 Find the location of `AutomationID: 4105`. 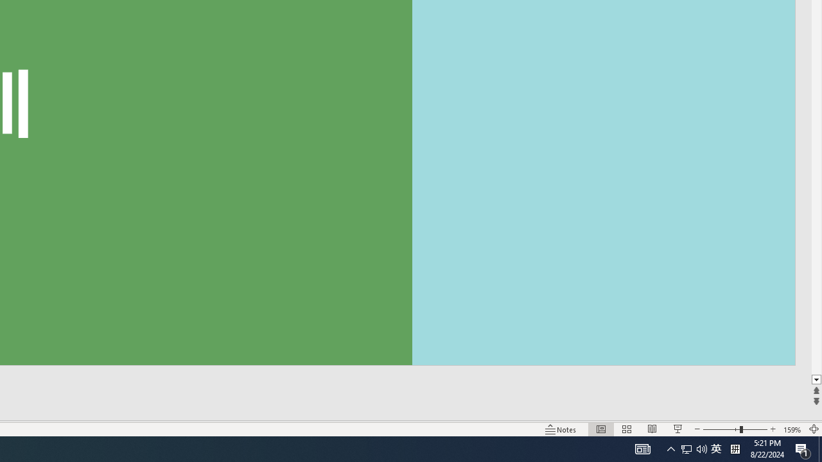

AutomationID: 4105 is located at coordinates (642, 449).